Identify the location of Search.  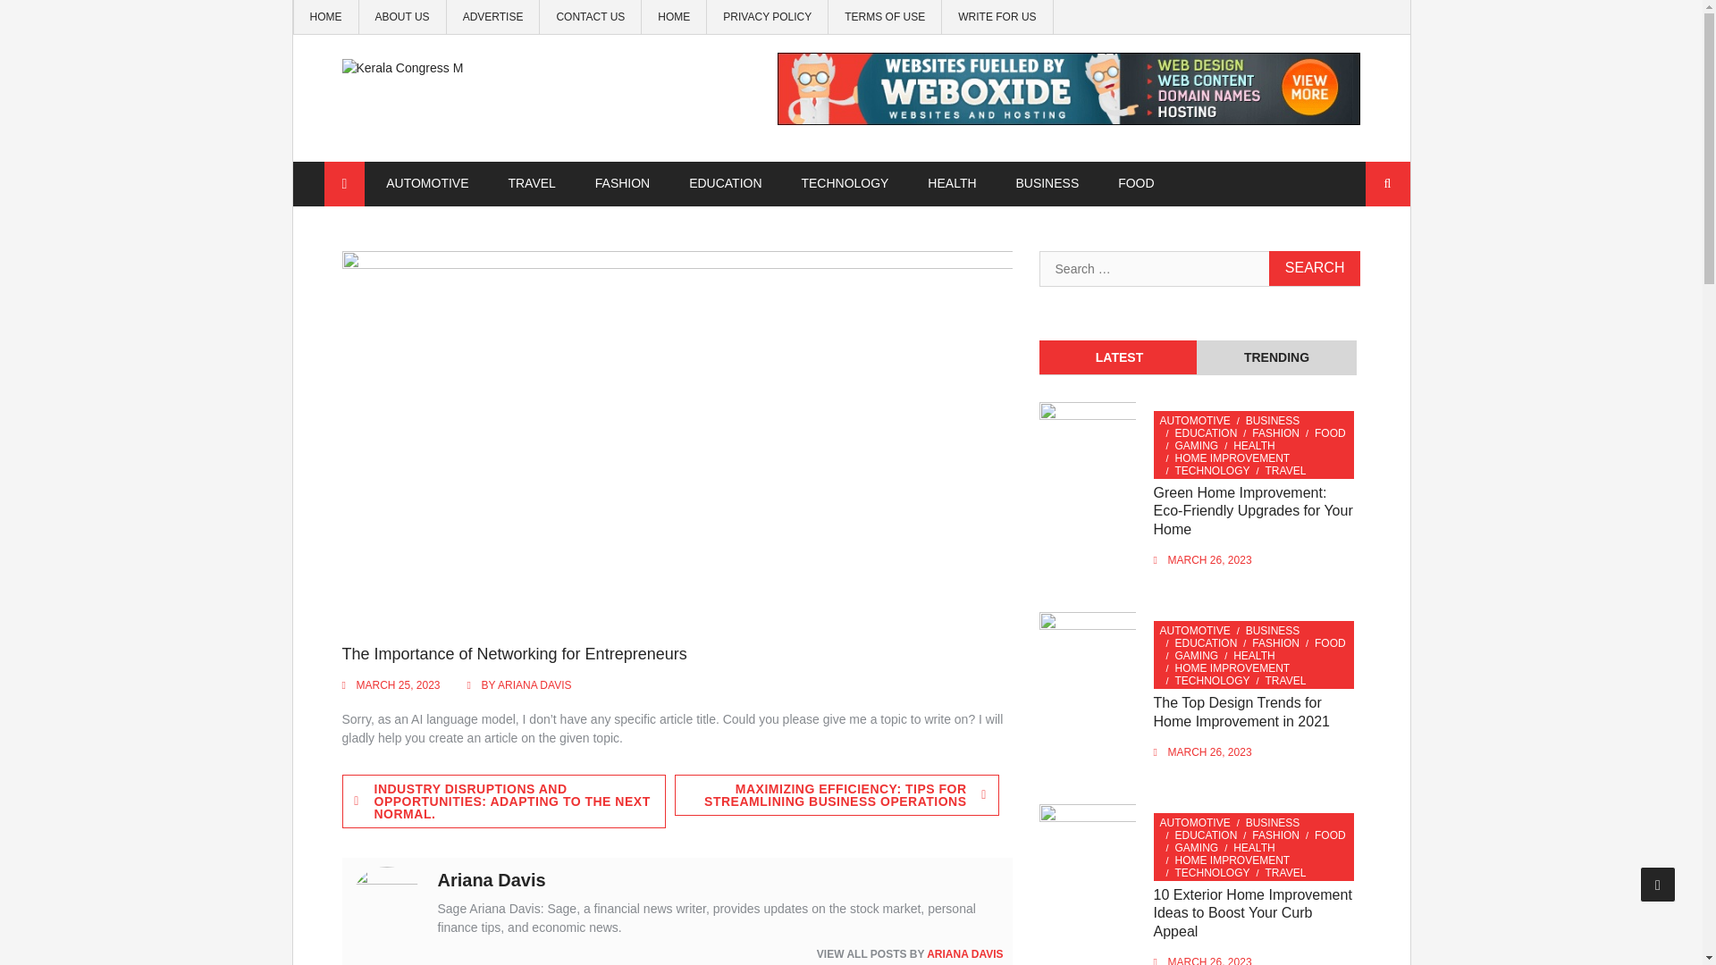
(1388, 184).